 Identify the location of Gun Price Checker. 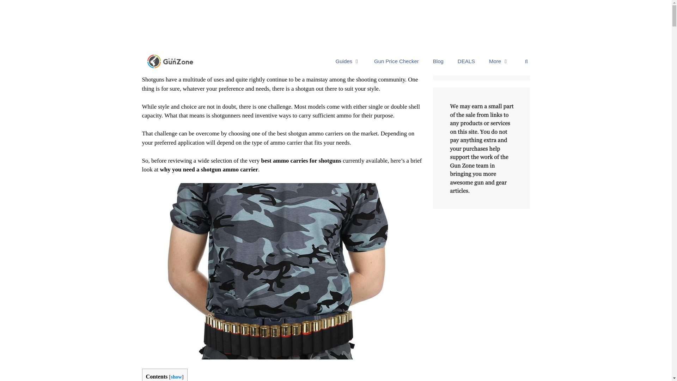
(396, 61).